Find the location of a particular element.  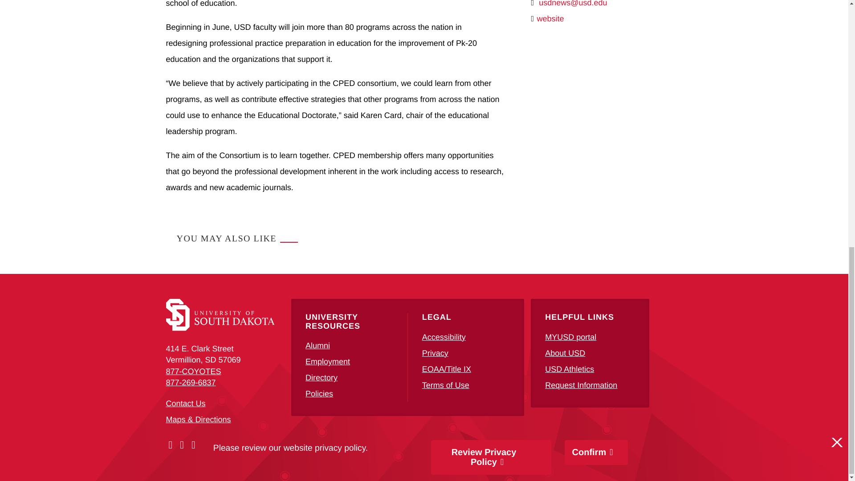

Privacy is located at coordinates (435, 353).